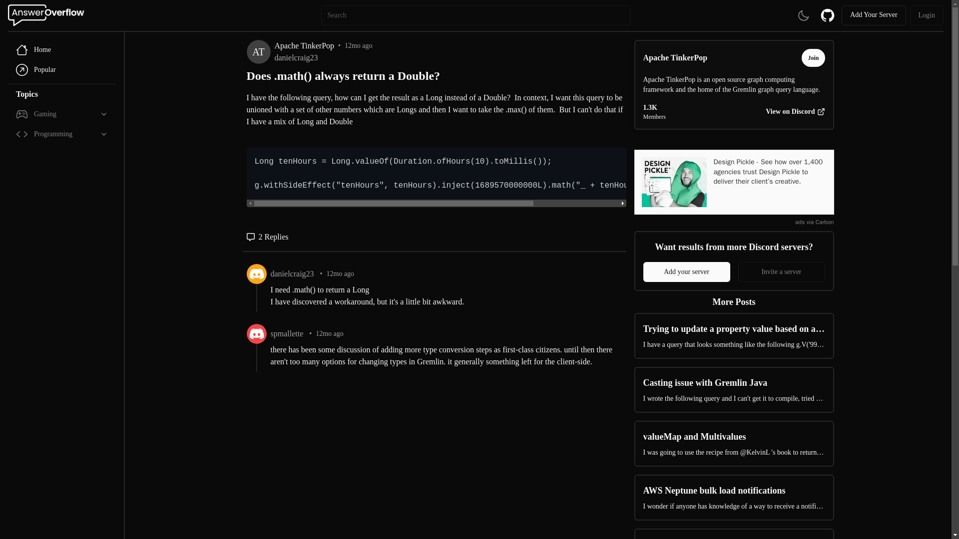 This screenshot has width=959, height=539. I want to click on danielcraig23, so click(324, 58).